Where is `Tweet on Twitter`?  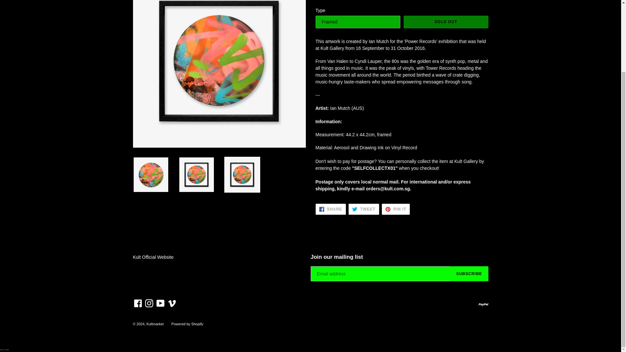 Tweet on Twitter is located at coordinates (364, 209).